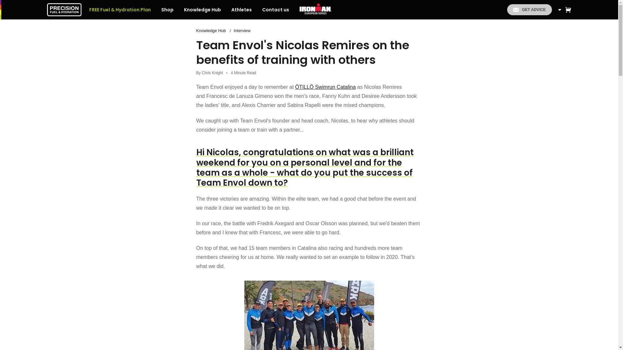  What do you see at coordinates (242, 30) in the screenshot?
I see `Interview` at bounding box center [242, 30].